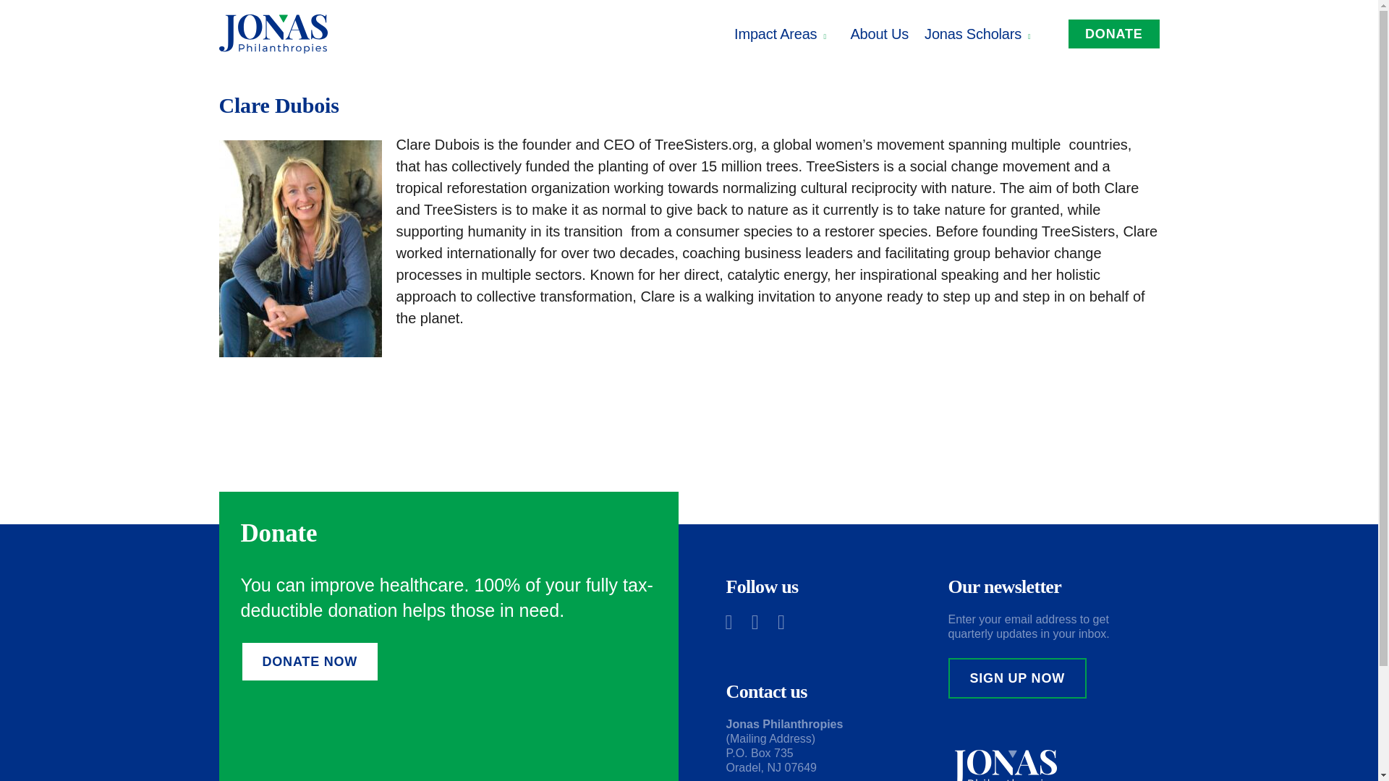 The image size is (1389, 781). Describe the element at coordinates (981, 33) in the screenshot. I see `Jonas Scholars` at that location.